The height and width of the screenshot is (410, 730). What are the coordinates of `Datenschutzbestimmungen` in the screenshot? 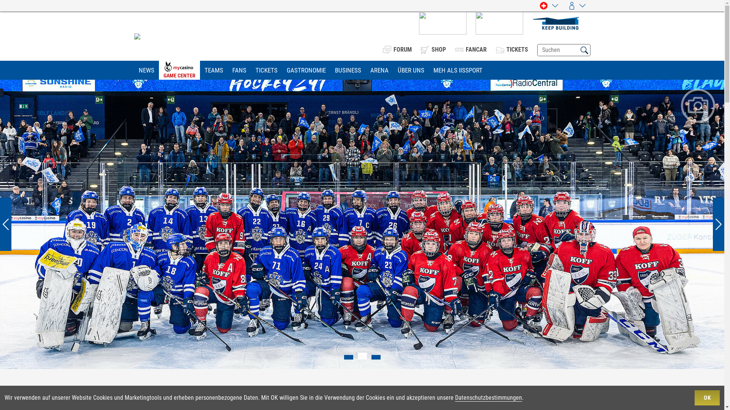 It's located at (489, 398).